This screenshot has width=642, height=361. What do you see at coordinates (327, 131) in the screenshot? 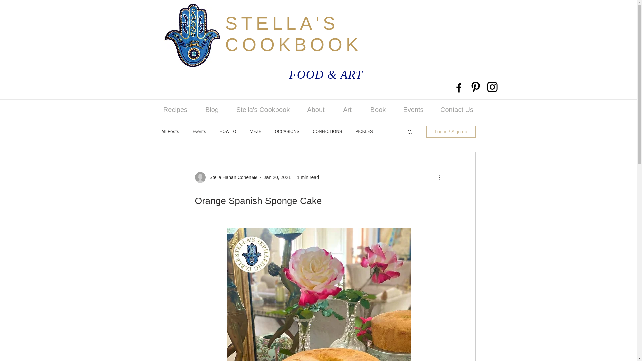
I see `CONFECTIONS` at bounding box center [327, 131].